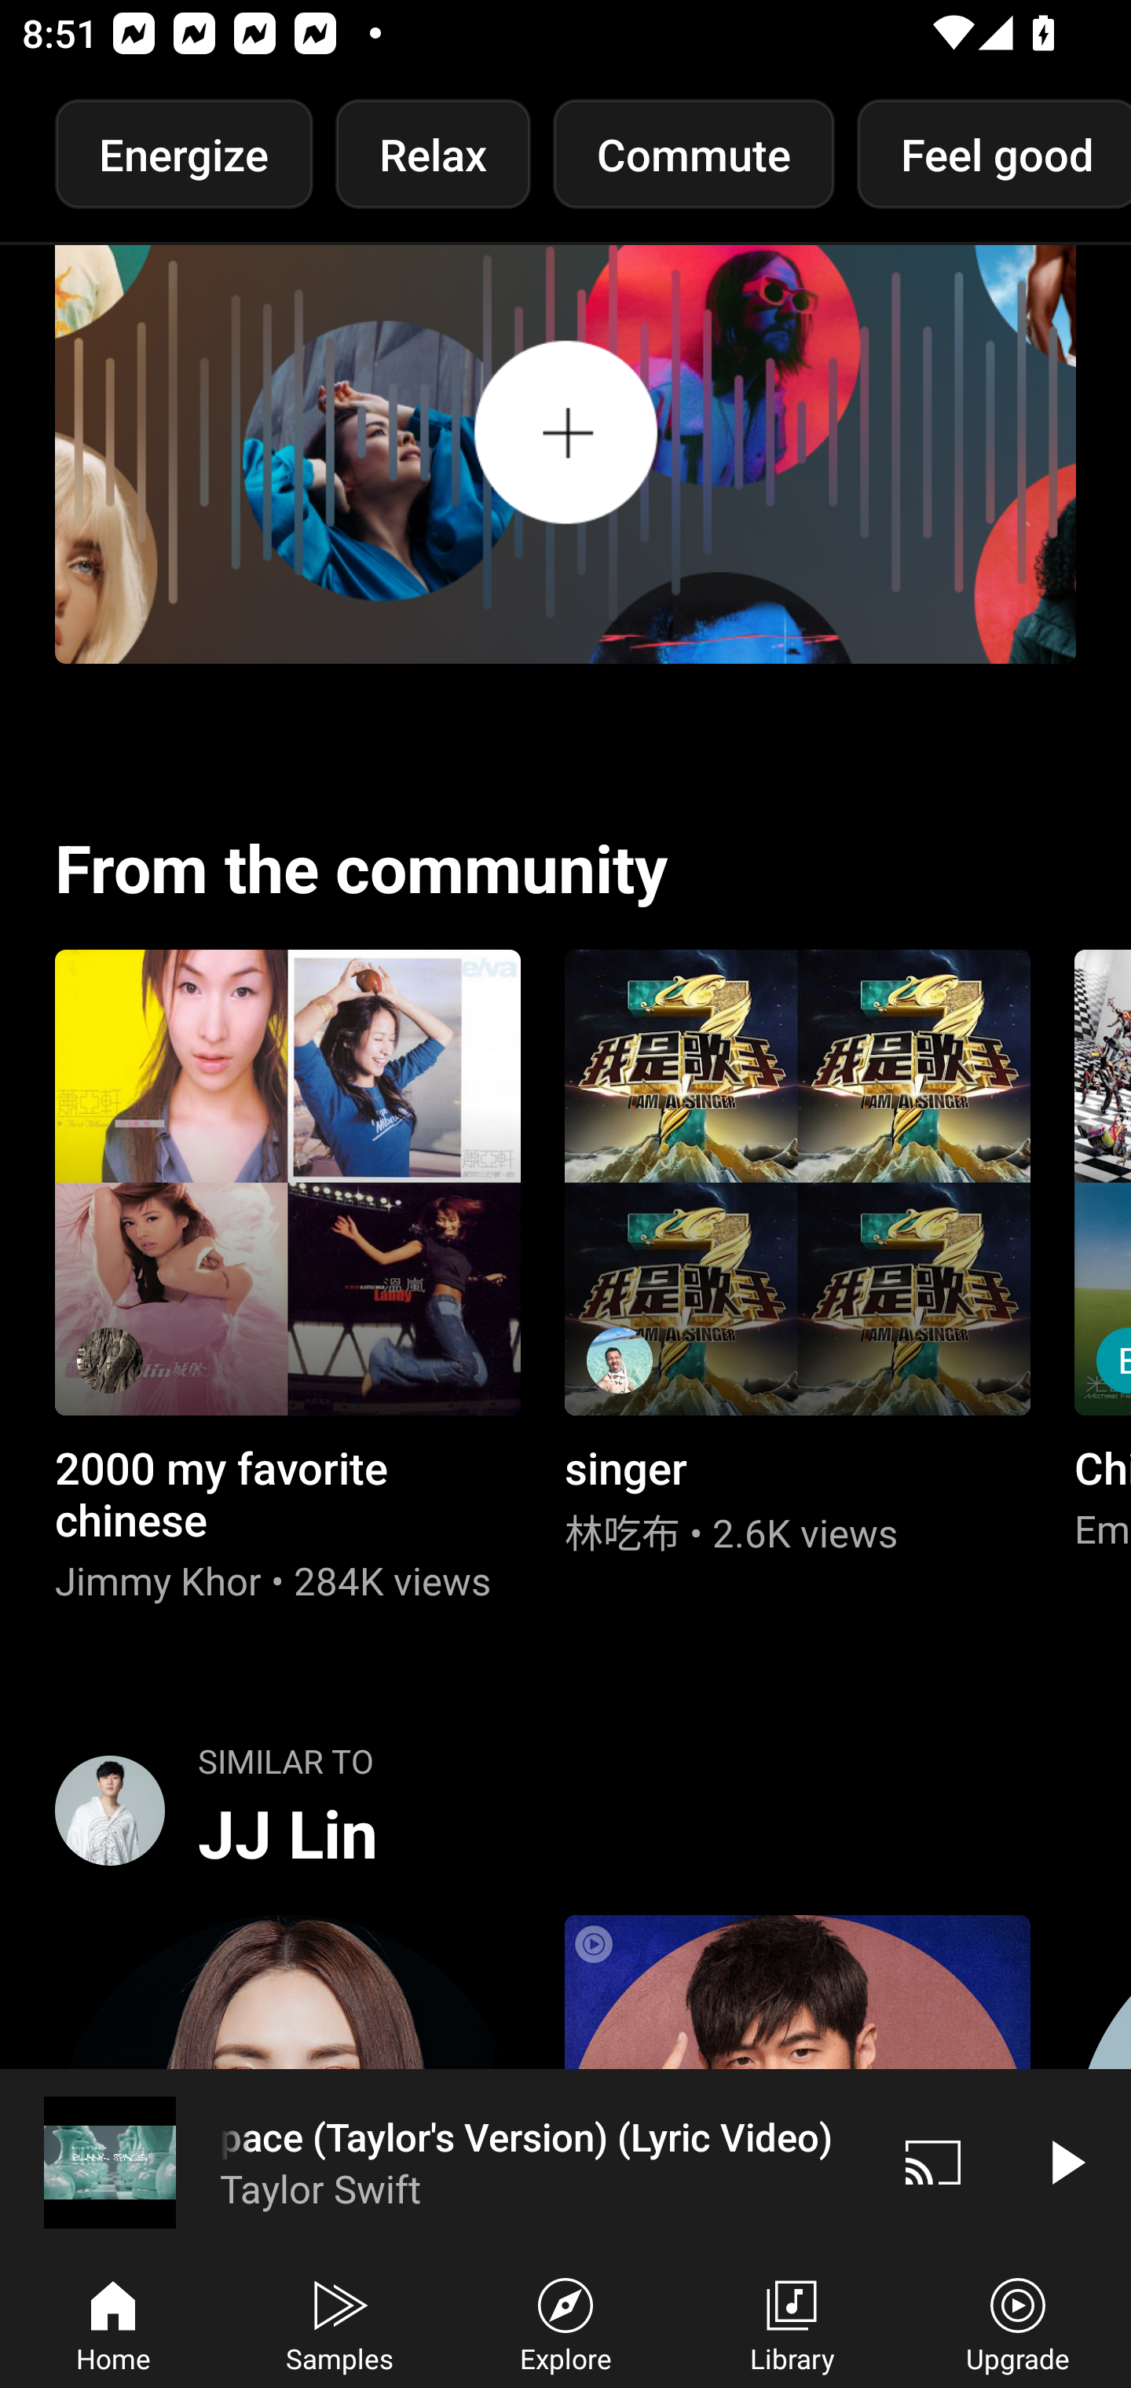  I want to click on Home, so click(113, 2322).